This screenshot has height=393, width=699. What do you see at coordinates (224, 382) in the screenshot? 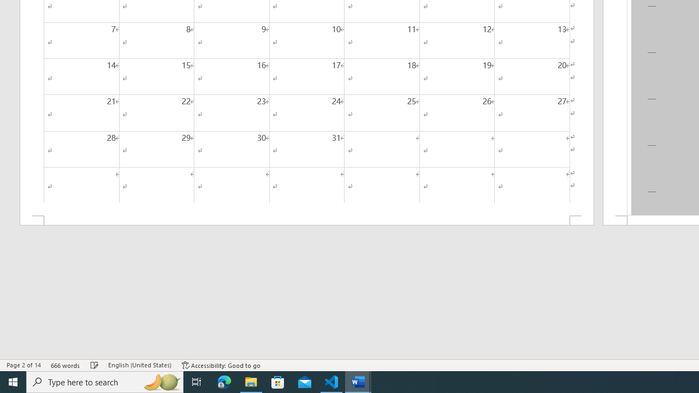
I see `Microsoft Edge` at bounding box center [224, 382].